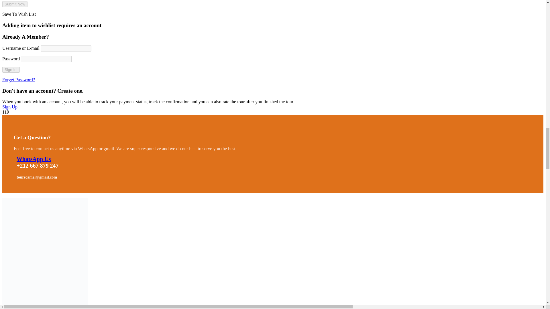 This screenshot has height=309, width=550. What do you see at coordinates (10, 107) in the screenshot?
I see `Sign Up` at bounding box center [10, 107].